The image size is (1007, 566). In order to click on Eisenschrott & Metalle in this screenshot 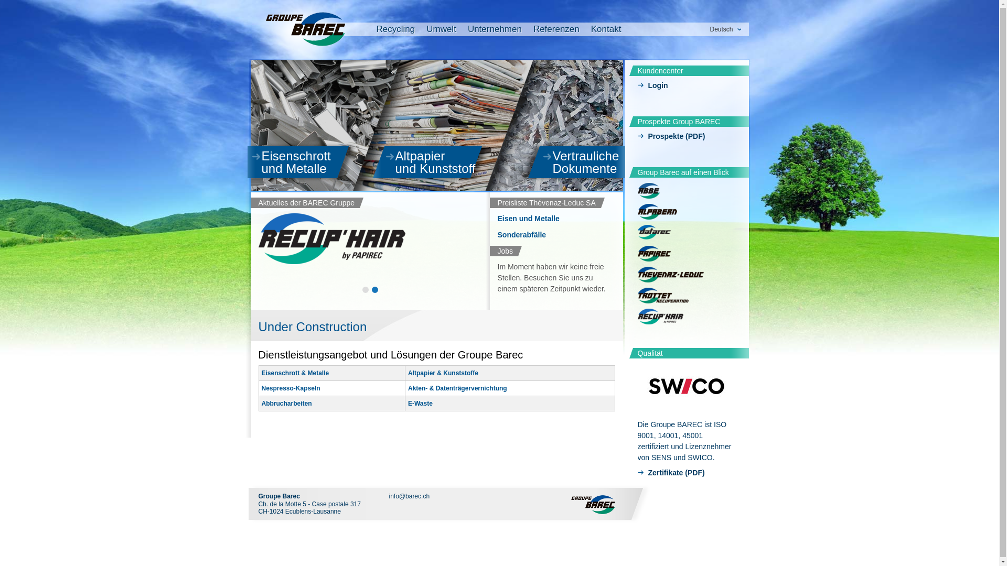, I will do `click(295, 373)`.